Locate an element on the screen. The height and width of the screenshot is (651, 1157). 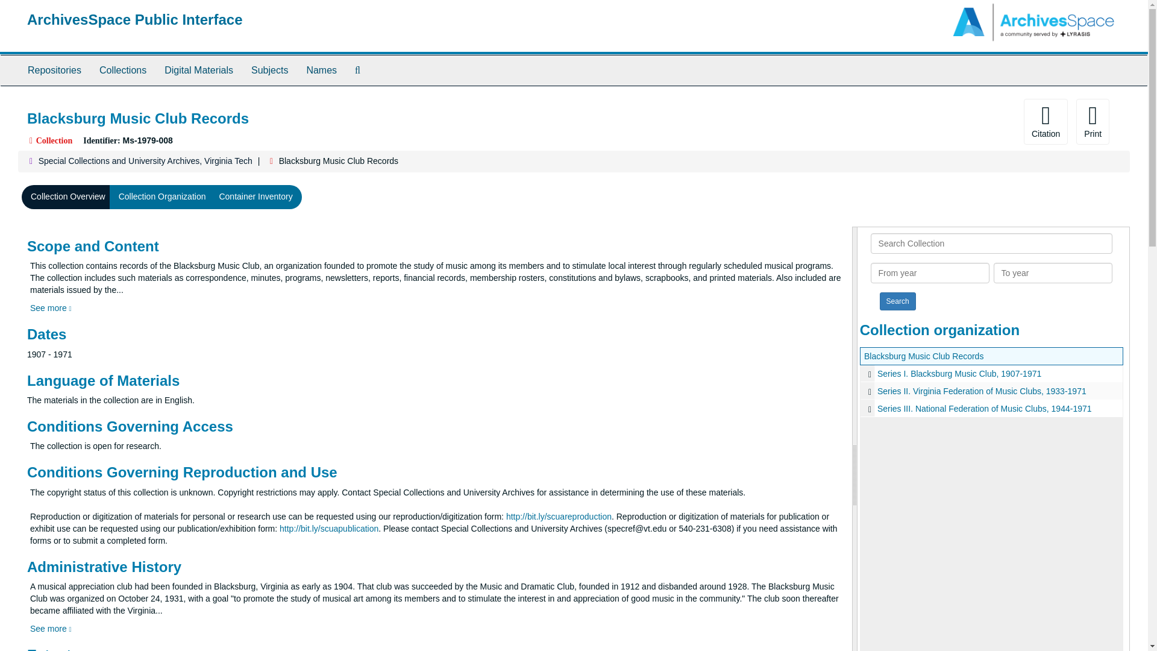
ArchivesSpace Public Interface is located at coordinates (135, 19).